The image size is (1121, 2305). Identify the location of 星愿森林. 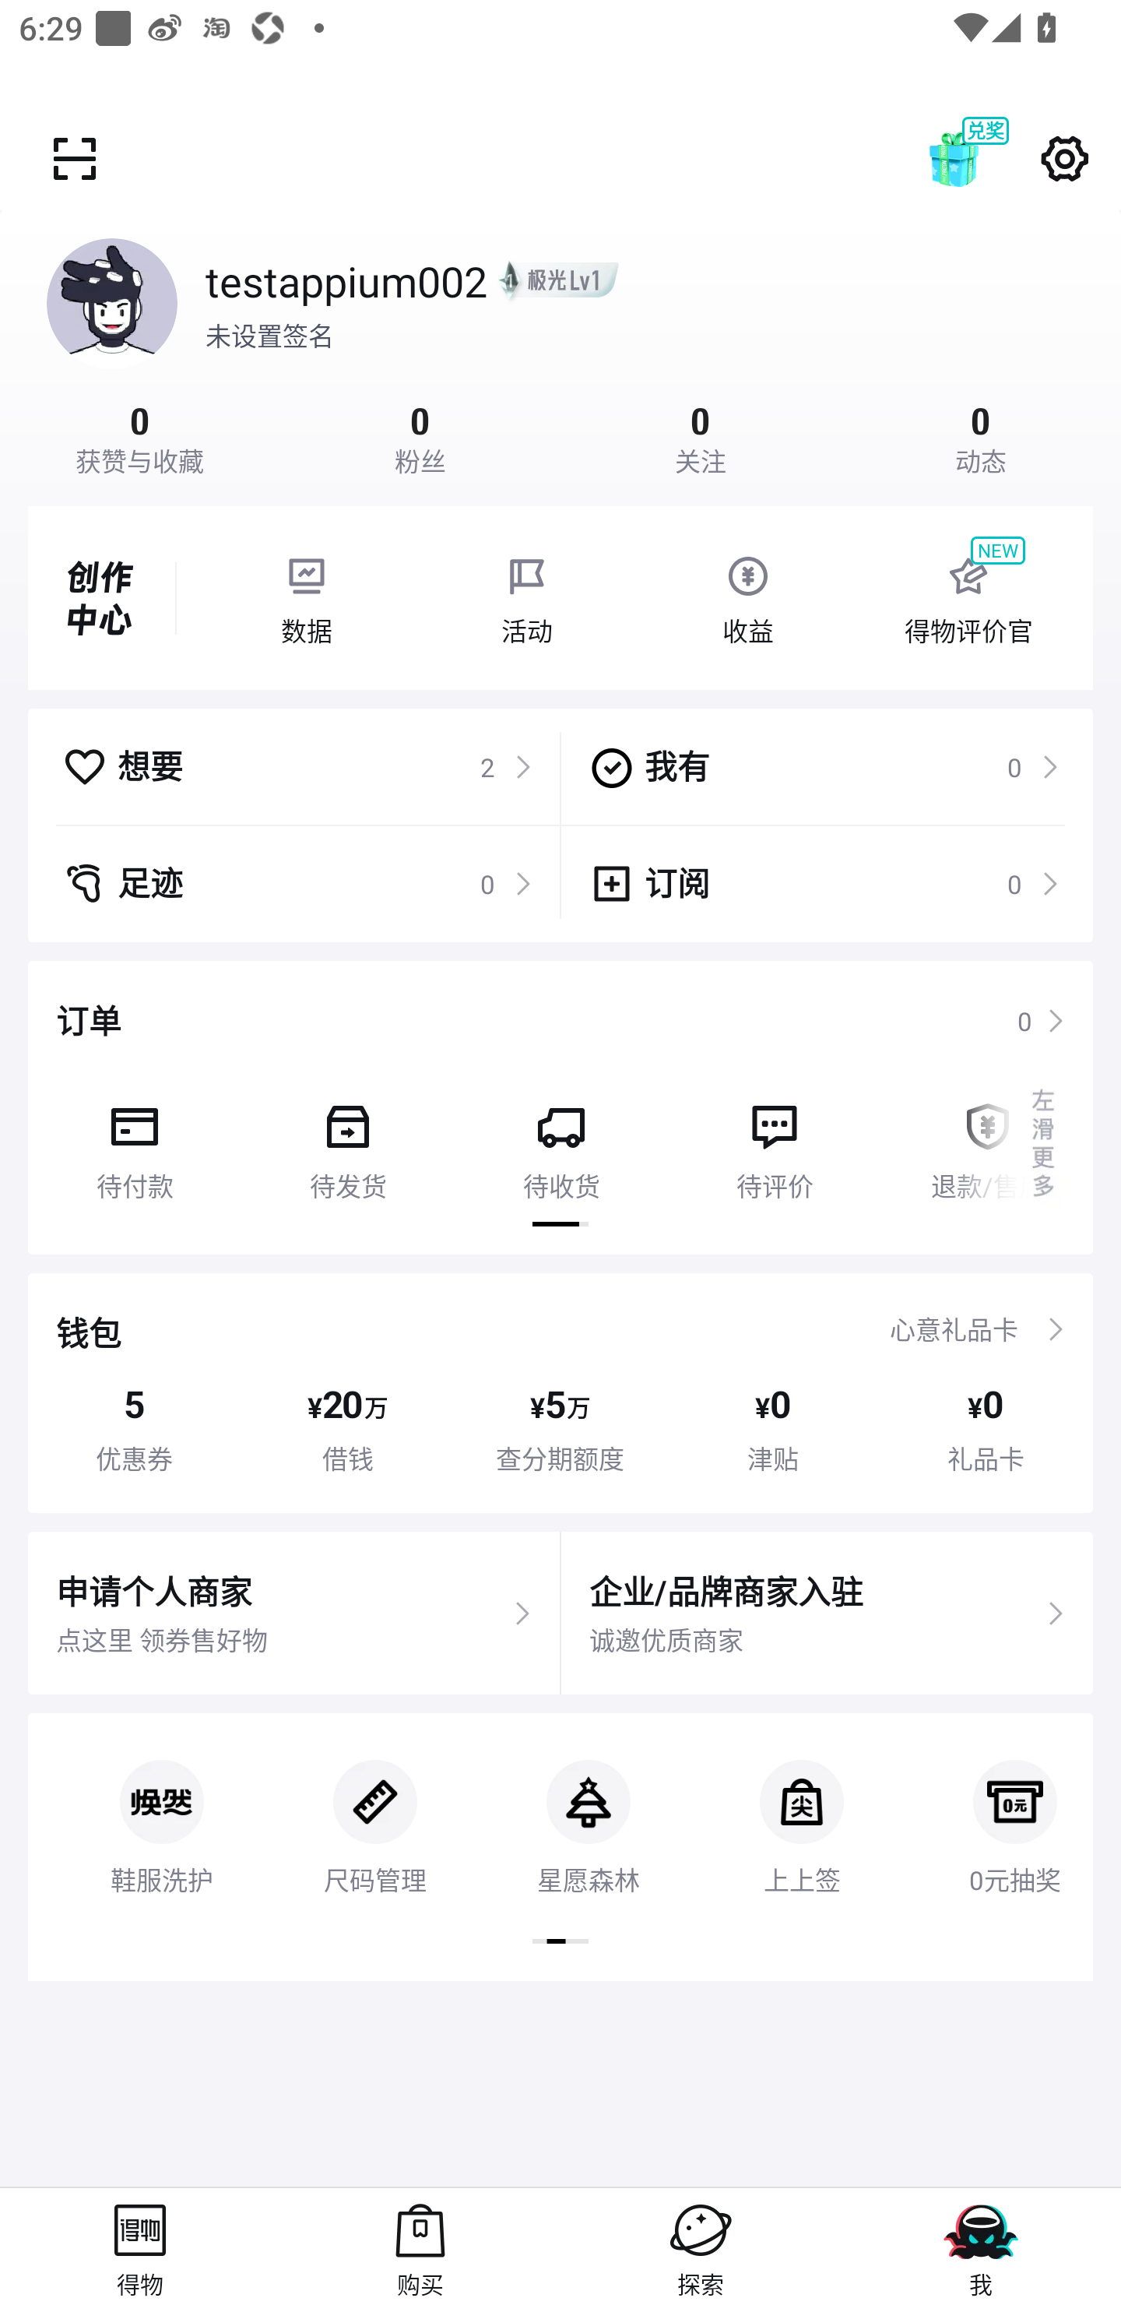
(589, 1805).